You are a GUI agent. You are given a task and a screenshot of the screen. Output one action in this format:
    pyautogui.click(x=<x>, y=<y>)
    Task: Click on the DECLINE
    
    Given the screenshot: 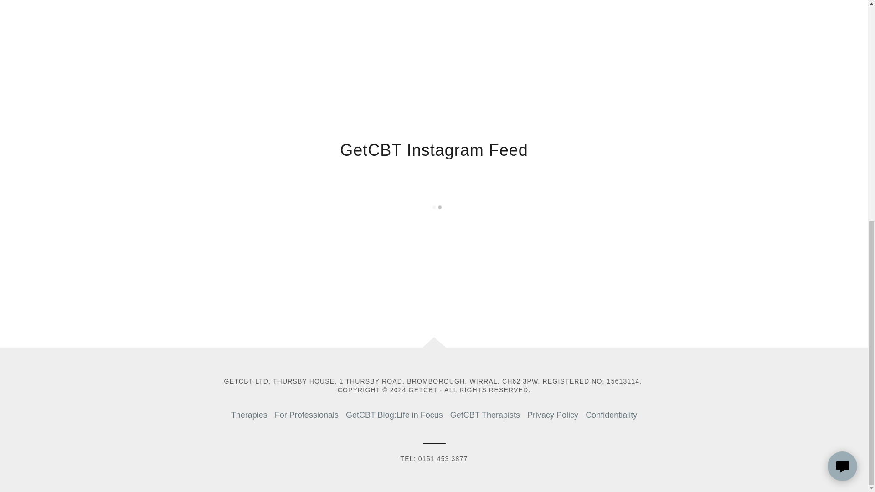 What is the action you would take?
    pyautogui.click(x=723, y=286)
    